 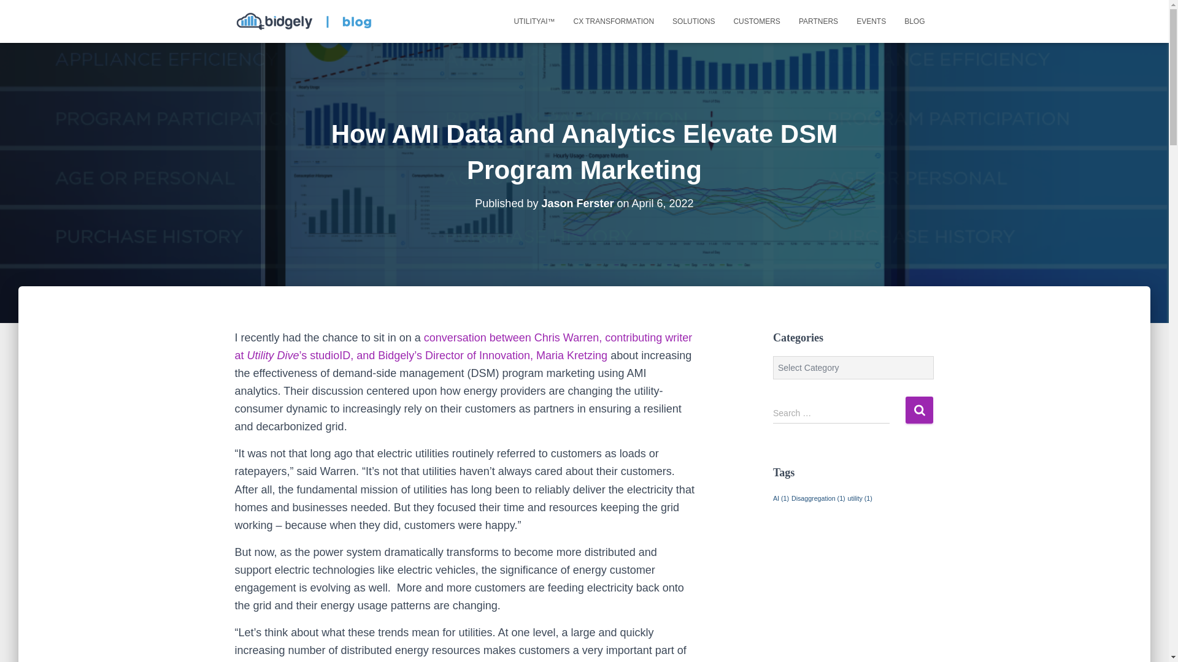 I want to click on Partners, so click(x=818, y=21).